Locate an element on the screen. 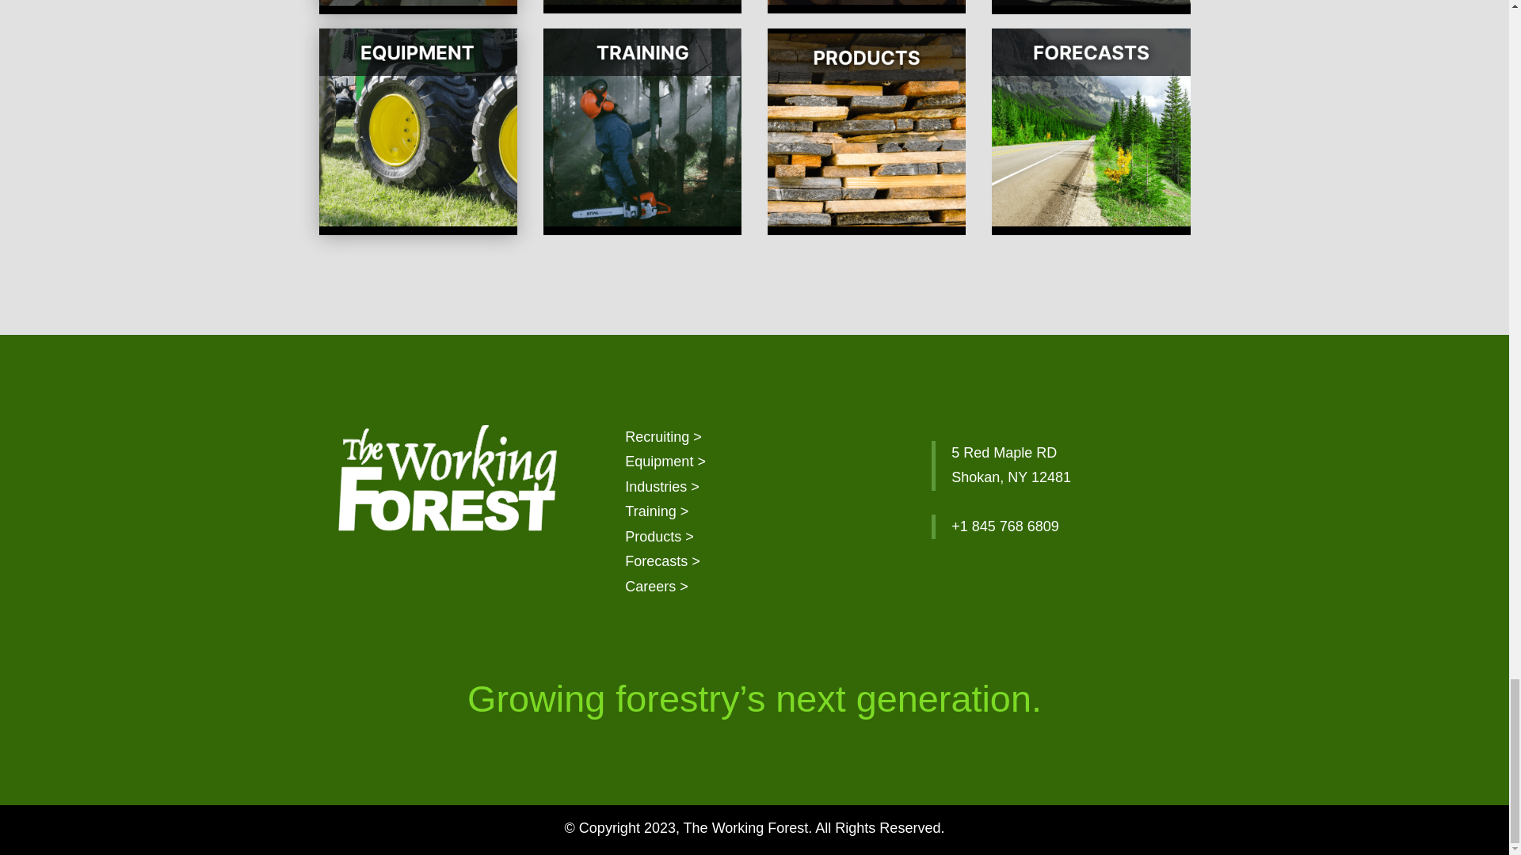  Industries is located at coordinates (662, 486).